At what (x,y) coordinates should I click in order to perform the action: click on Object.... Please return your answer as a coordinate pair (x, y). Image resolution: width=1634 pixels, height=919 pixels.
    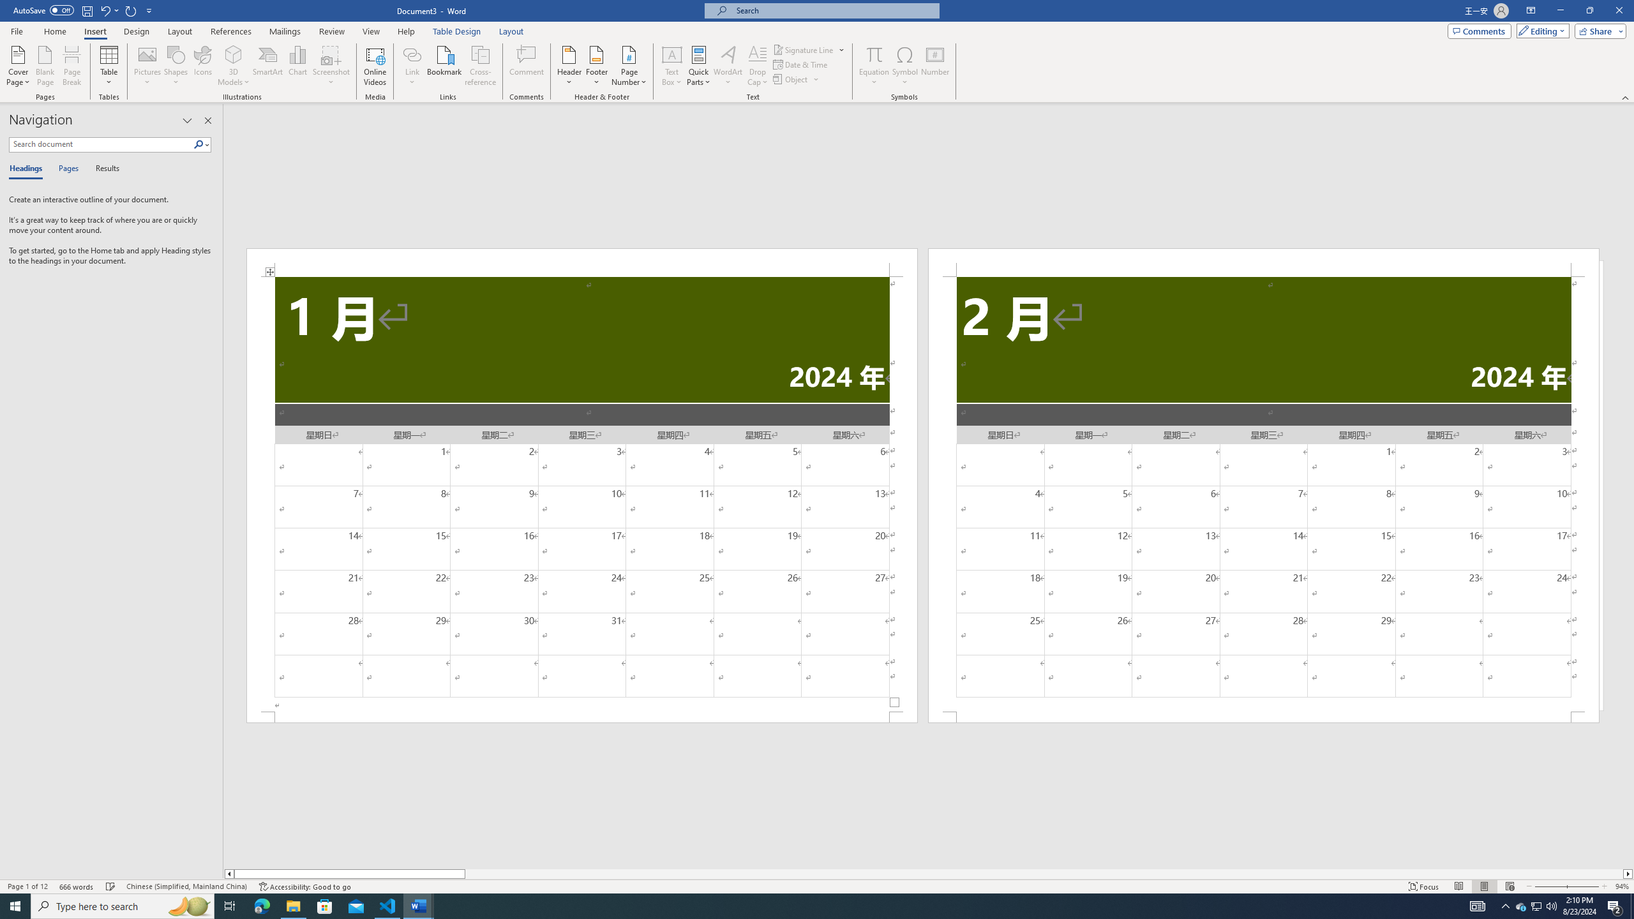
    Looking at the image, I should click on (797, 79).